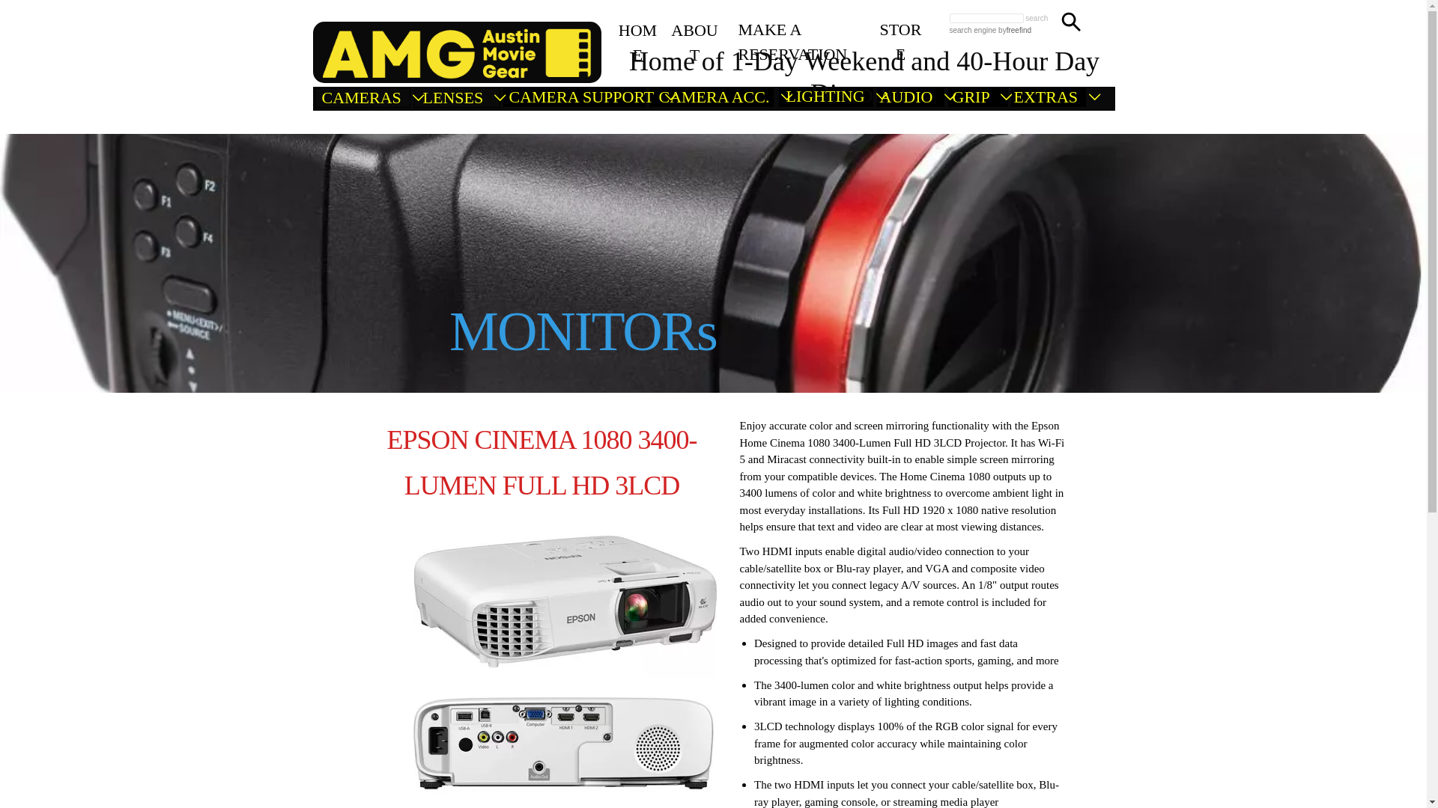 Image resolution: width=1438 pixels, height=808 pixels. Describe the element at coordinates (637, 30) in the screenshot. I see `HOME` at that location.